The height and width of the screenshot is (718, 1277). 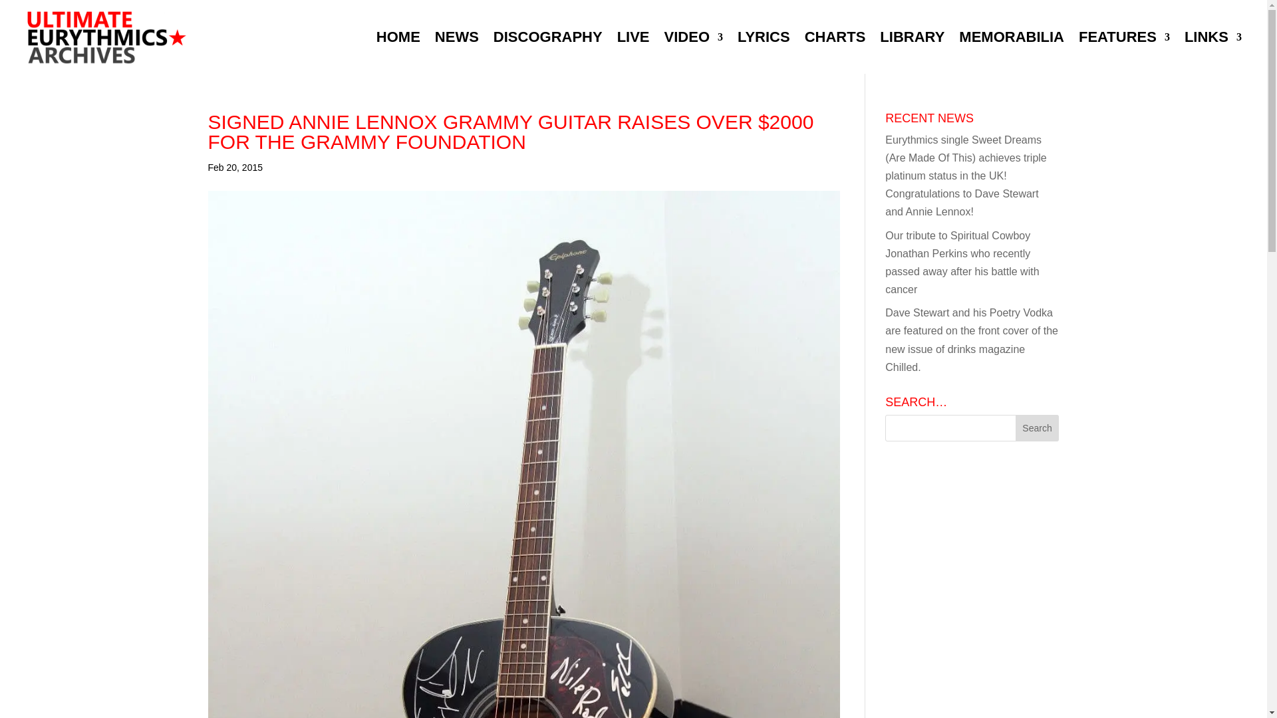 I want to click on LIBRARY, so click(x=912, y=37).